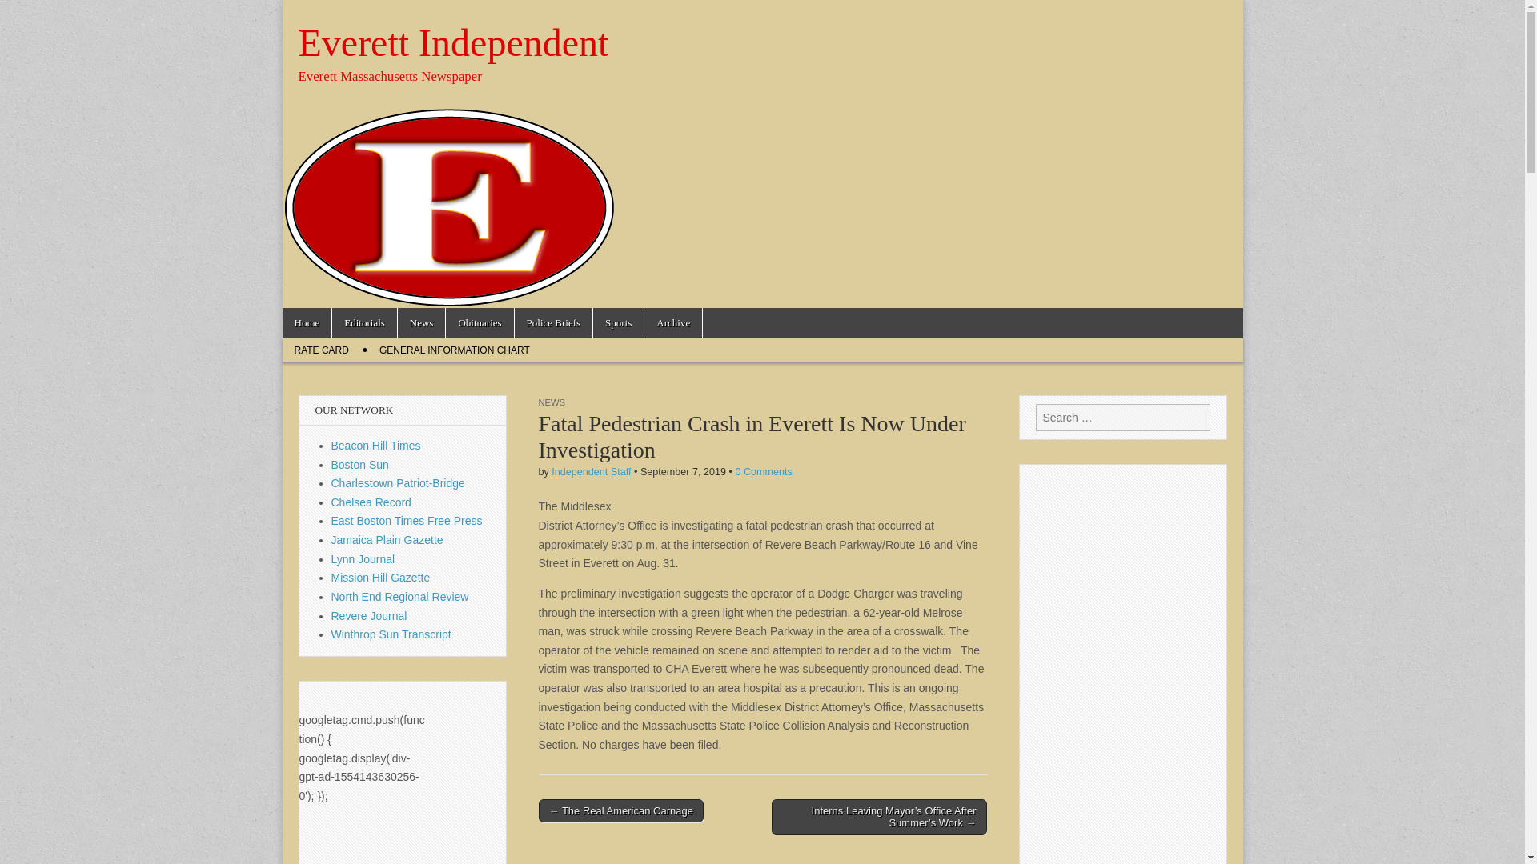 Image resolution: width=1537 pixels, height=864 pixels. What do you see at coordinates (400, 596) in the screenshot?
I see `North End Regional Review` at bounding box center [400, 596].